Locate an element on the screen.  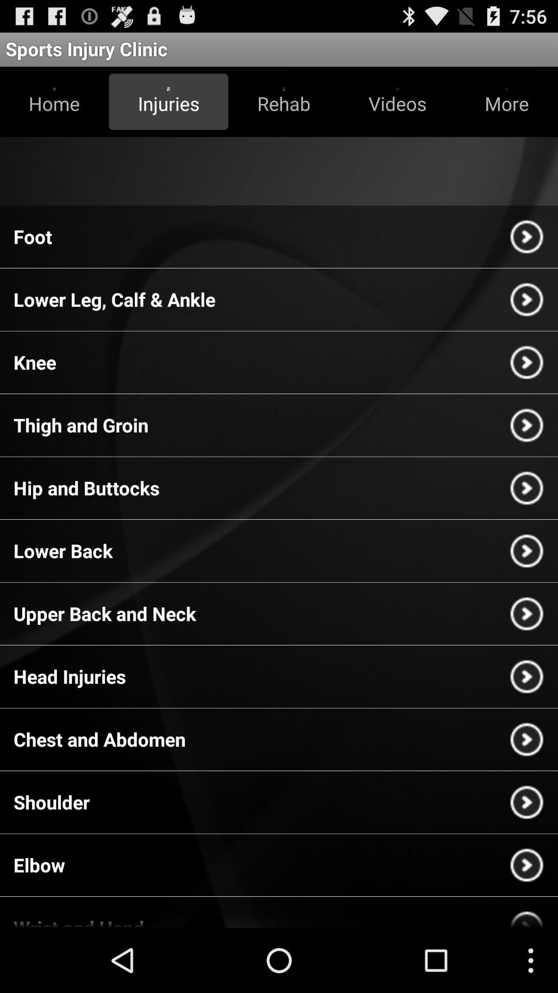
launch more is located at coordinates (506, 101).